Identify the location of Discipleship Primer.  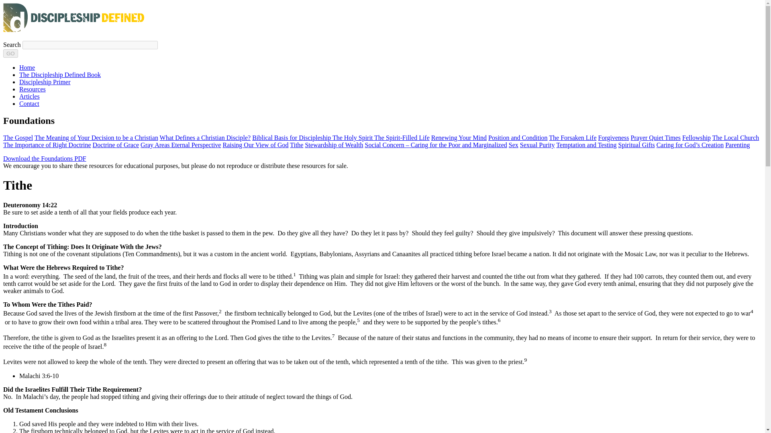
(45, 82).